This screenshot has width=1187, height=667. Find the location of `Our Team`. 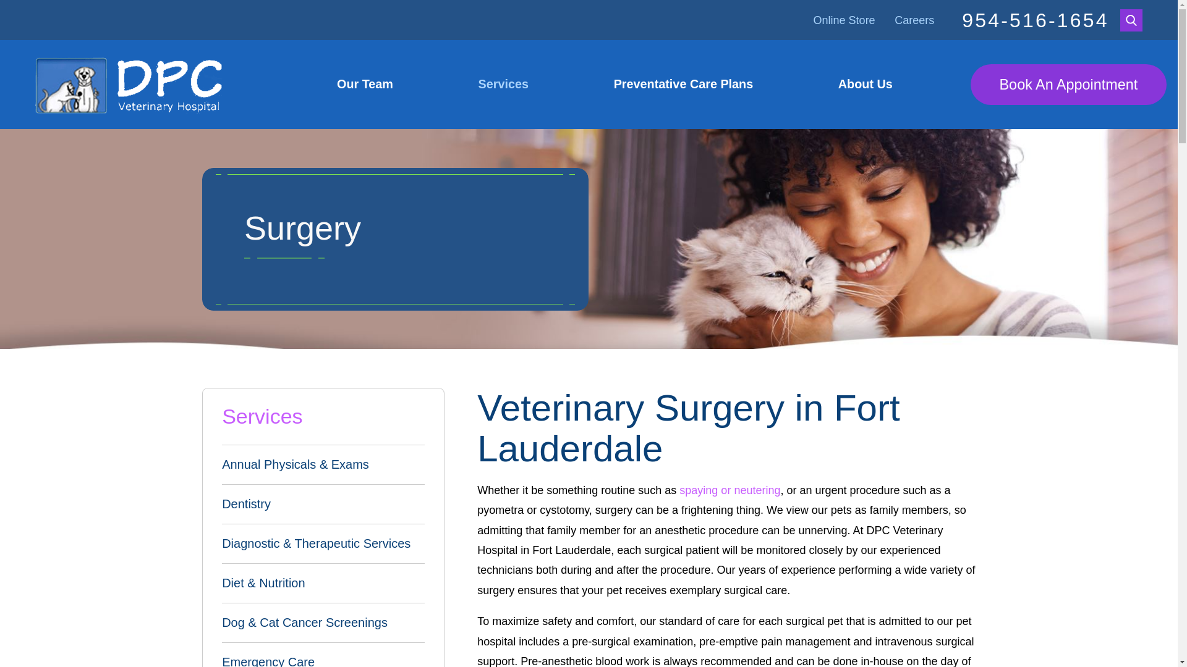

Our Team is located at coordinates (365, 84).